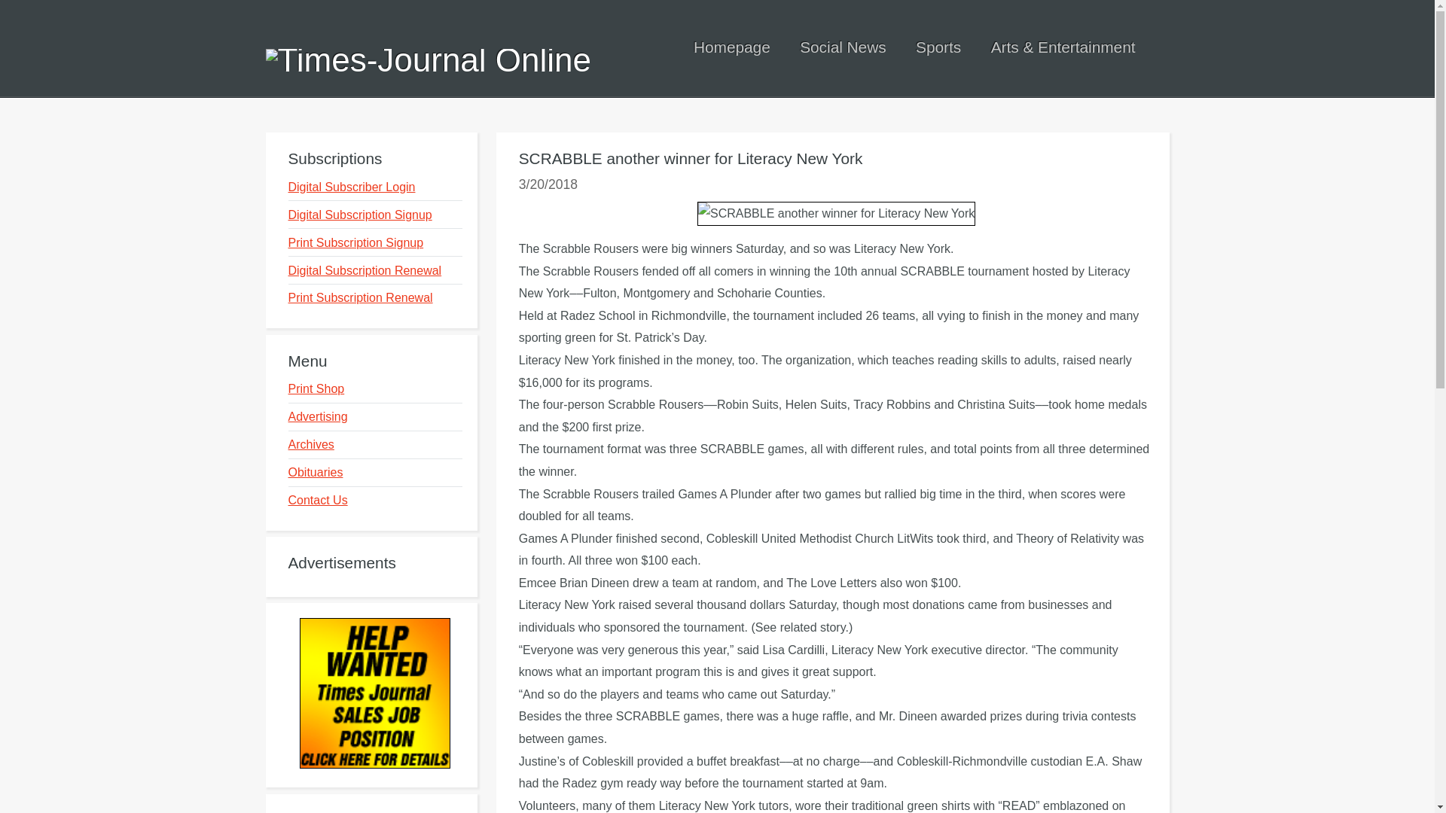 This screenshot has width=1446, height=813. What do you see at coordinates (316, 388) in the screenshot?
I see `Print Shop` at bounding box center [316, 388].